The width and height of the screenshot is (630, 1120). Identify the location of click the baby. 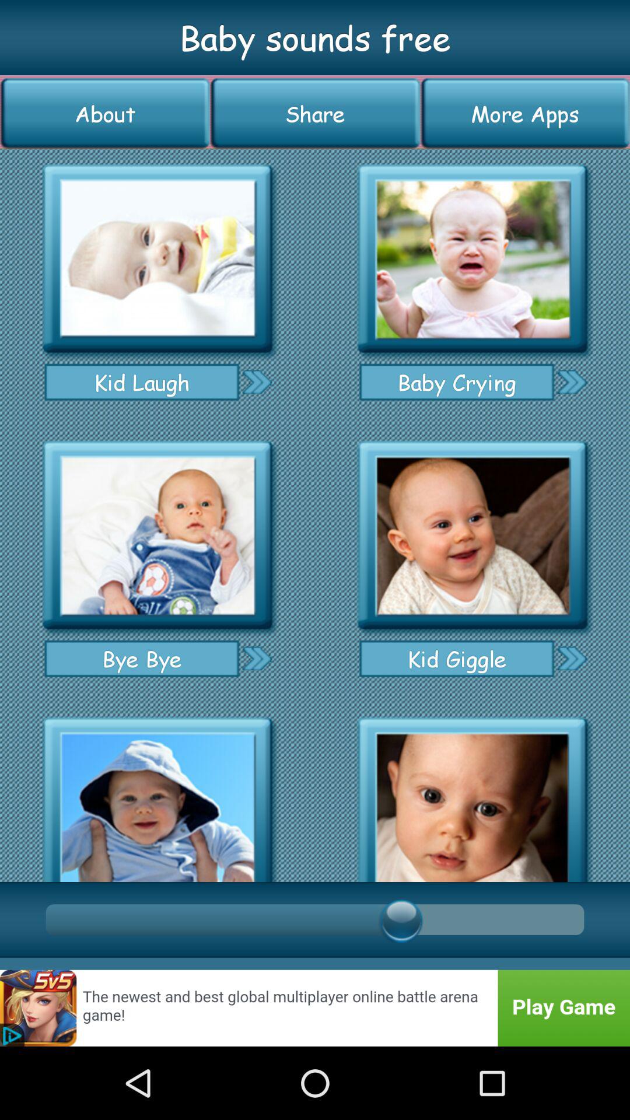
(473, 259).